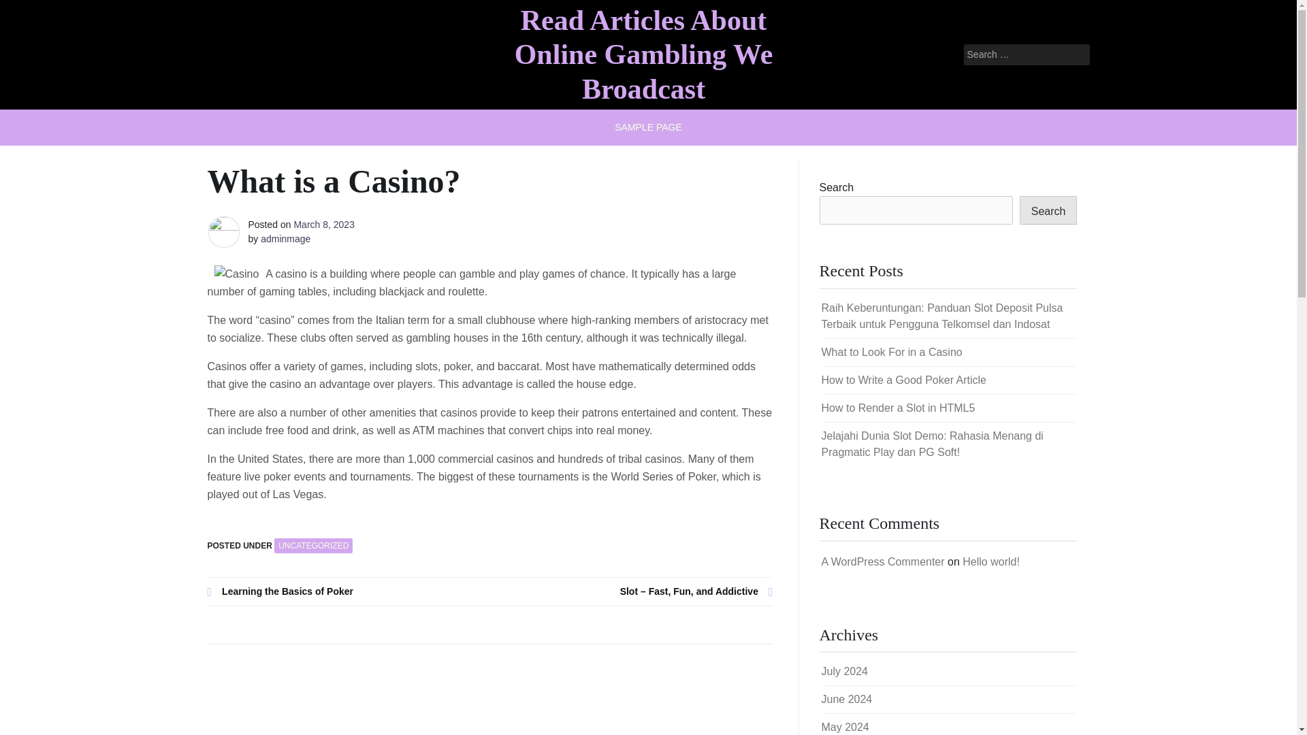 Image resolution: width=1307 pixels, height=735 pixels. Describe the element at coordinates (644, 54) in the screenshot. I see `Read Articles About Online Gambling We Broadcast` at that location.